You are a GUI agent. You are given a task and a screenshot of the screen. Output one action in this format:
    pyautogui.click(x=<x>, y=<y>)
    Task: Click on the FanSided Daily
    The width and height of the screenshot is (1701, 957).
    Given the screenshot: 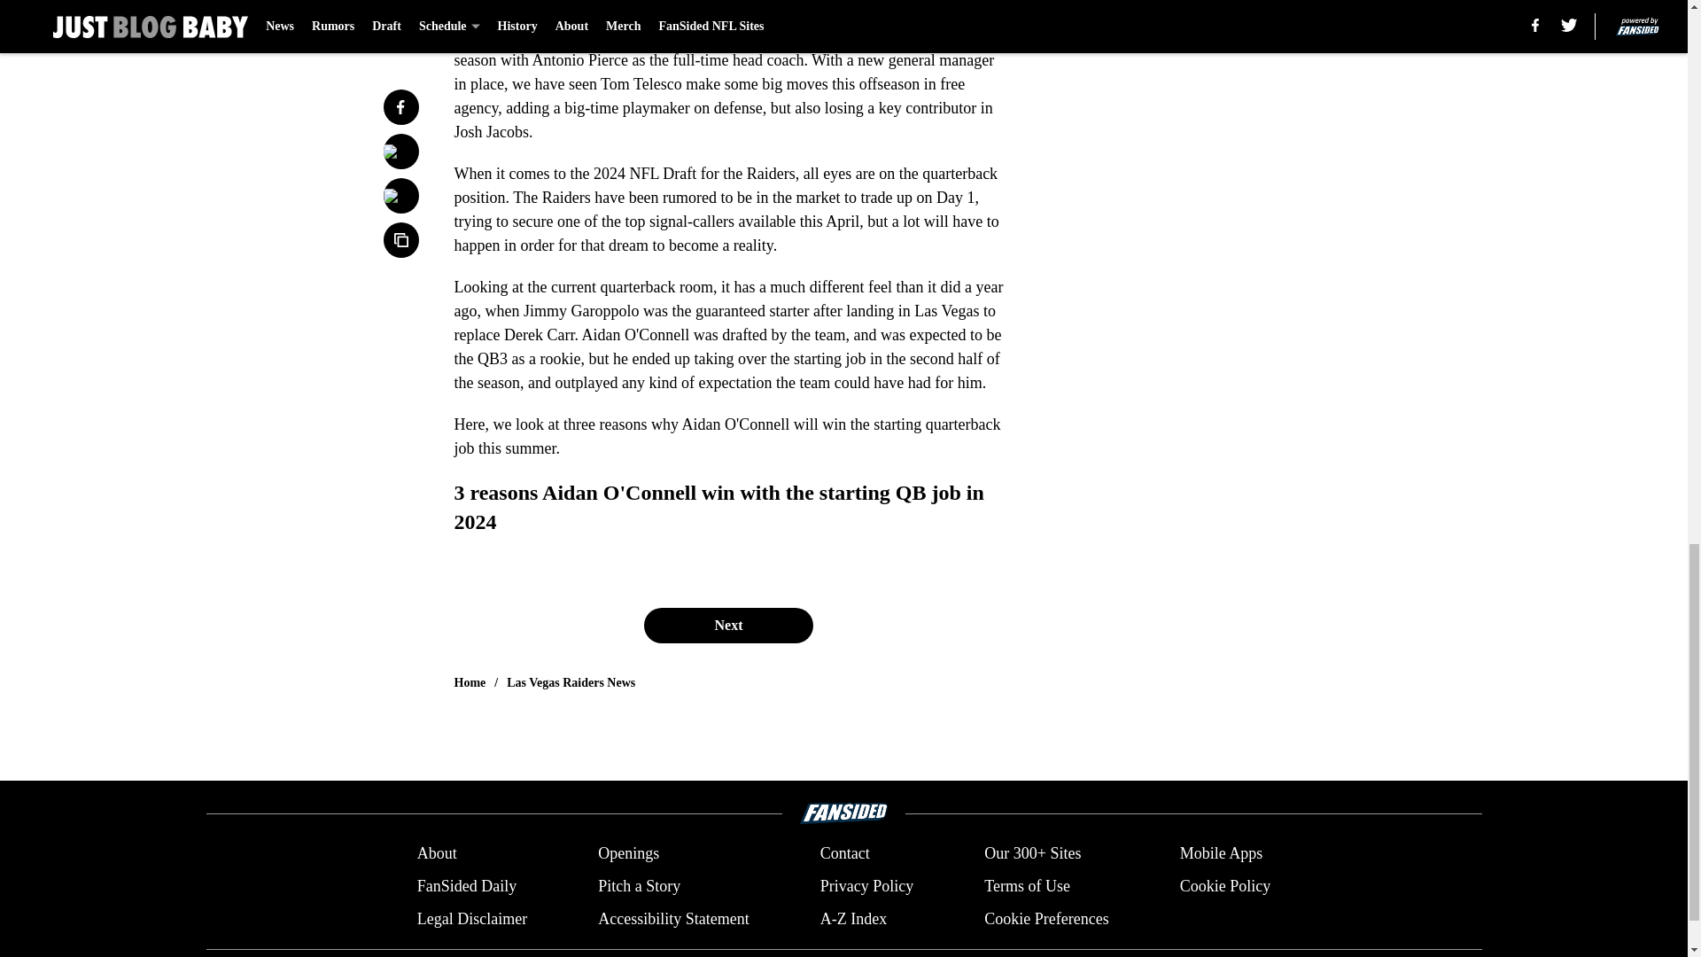 What is the action you would take?
    pyautogui.click(x=466, y=886)
    